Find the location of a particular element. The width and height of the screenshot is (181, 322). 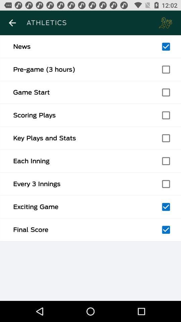

select option is located at coordinates (166, 69).